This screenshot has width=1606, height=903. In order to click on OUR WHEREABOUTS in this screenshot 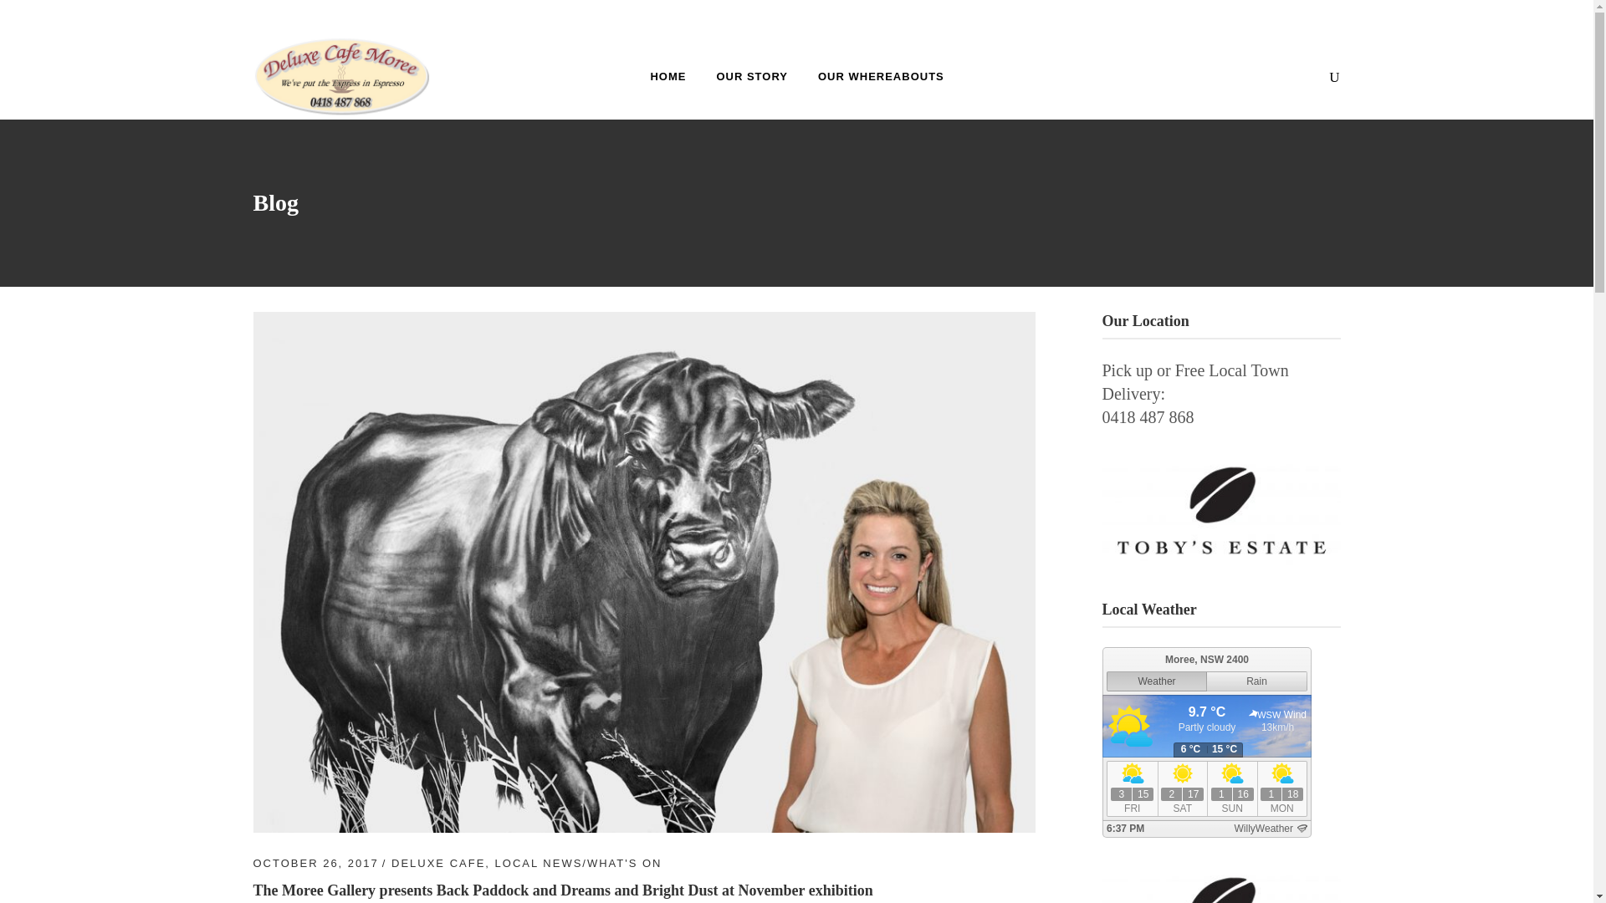, I will do `click(881, 75)`.